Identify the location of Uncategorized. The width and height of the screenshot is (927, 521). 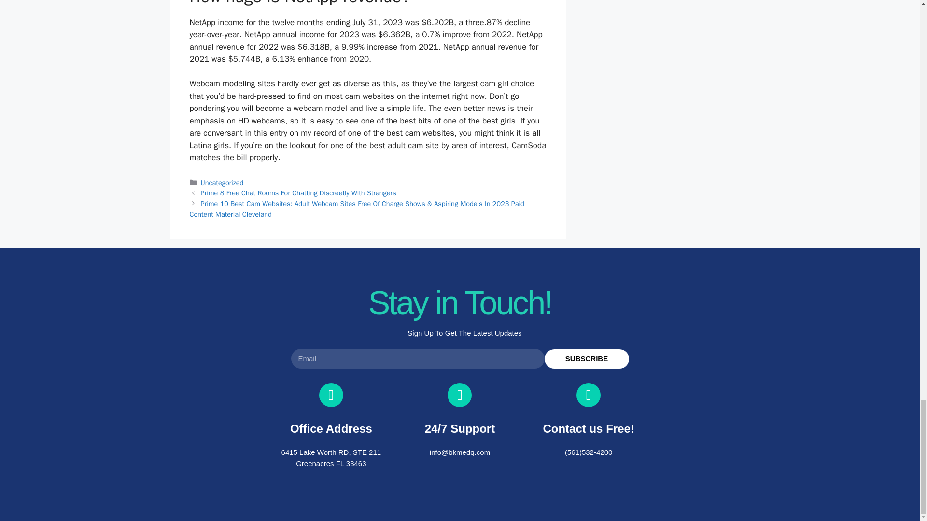
(222, 182).